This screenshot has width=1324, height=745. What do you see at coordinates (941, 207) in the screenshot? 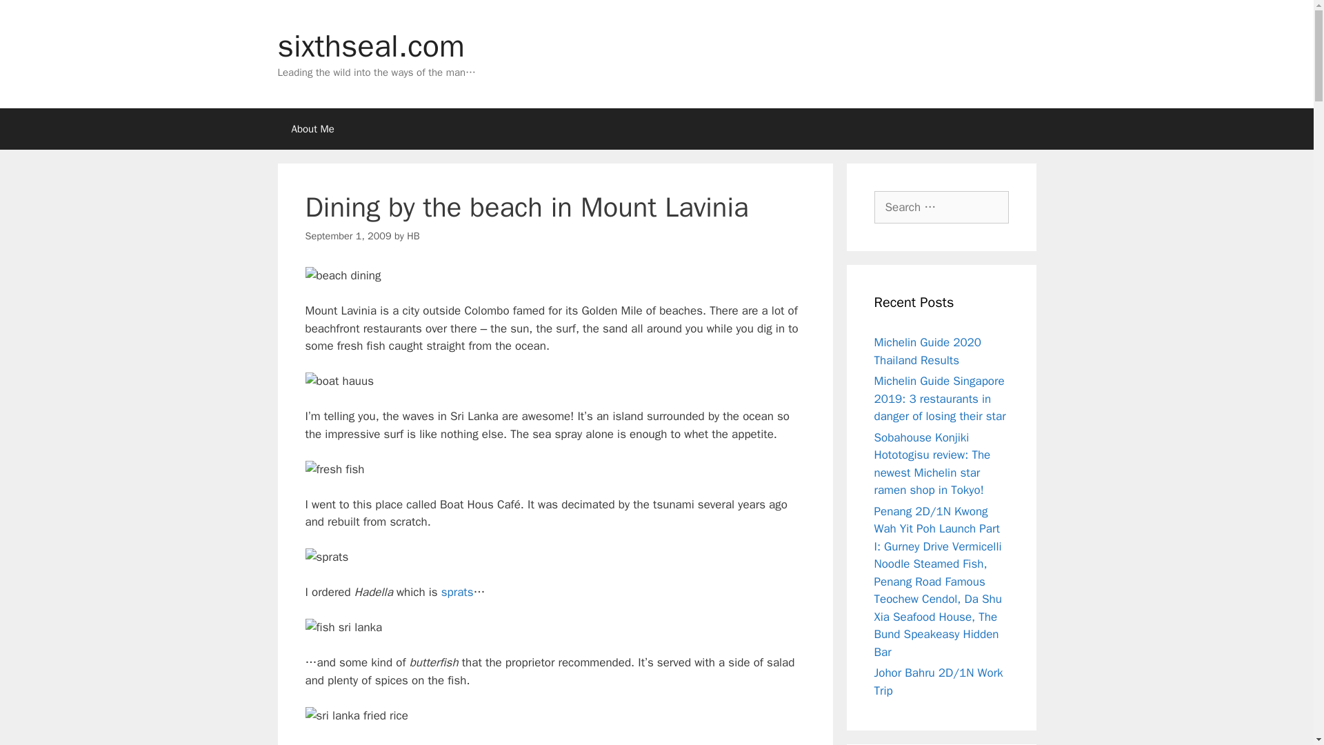
I see `Search for:` at bounding box center [941, 207].